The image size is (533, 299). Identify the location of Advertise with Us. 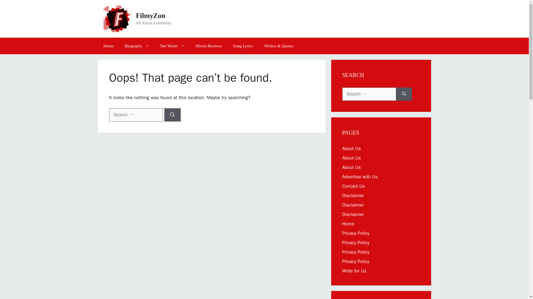
(360, 177).